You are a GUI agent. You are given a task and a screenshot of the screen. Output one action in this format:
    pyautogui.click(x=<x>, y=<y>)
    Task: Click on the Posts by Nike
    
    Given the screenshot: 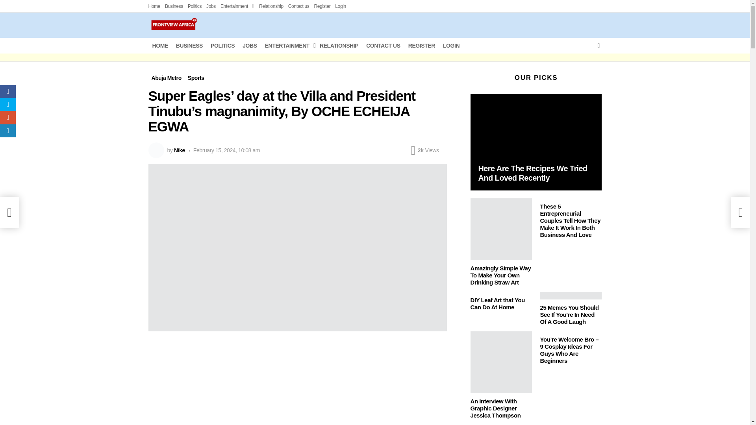 What is the action you would take?
    pyautogui.click(x=180, y=150)
    